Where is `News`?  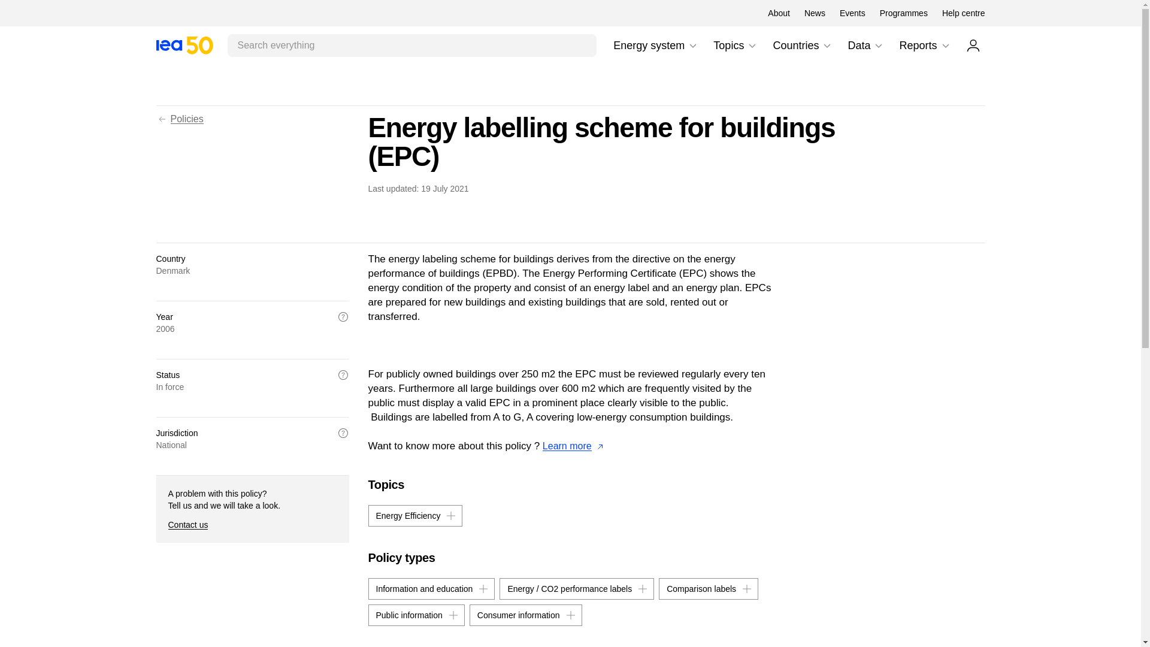
News is located at coordinates (752, 46).